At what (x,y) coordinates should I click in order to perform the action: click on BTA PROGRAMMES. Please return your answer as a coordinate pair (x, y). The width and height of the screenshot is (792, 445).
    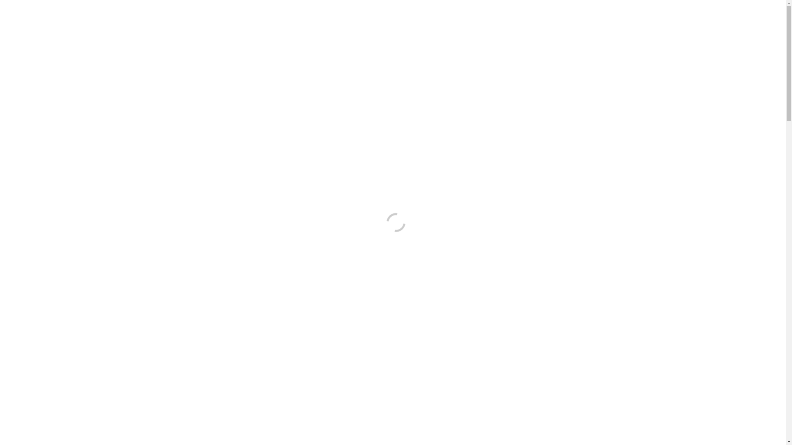
    Looking at the image, I should click on (512, 35).